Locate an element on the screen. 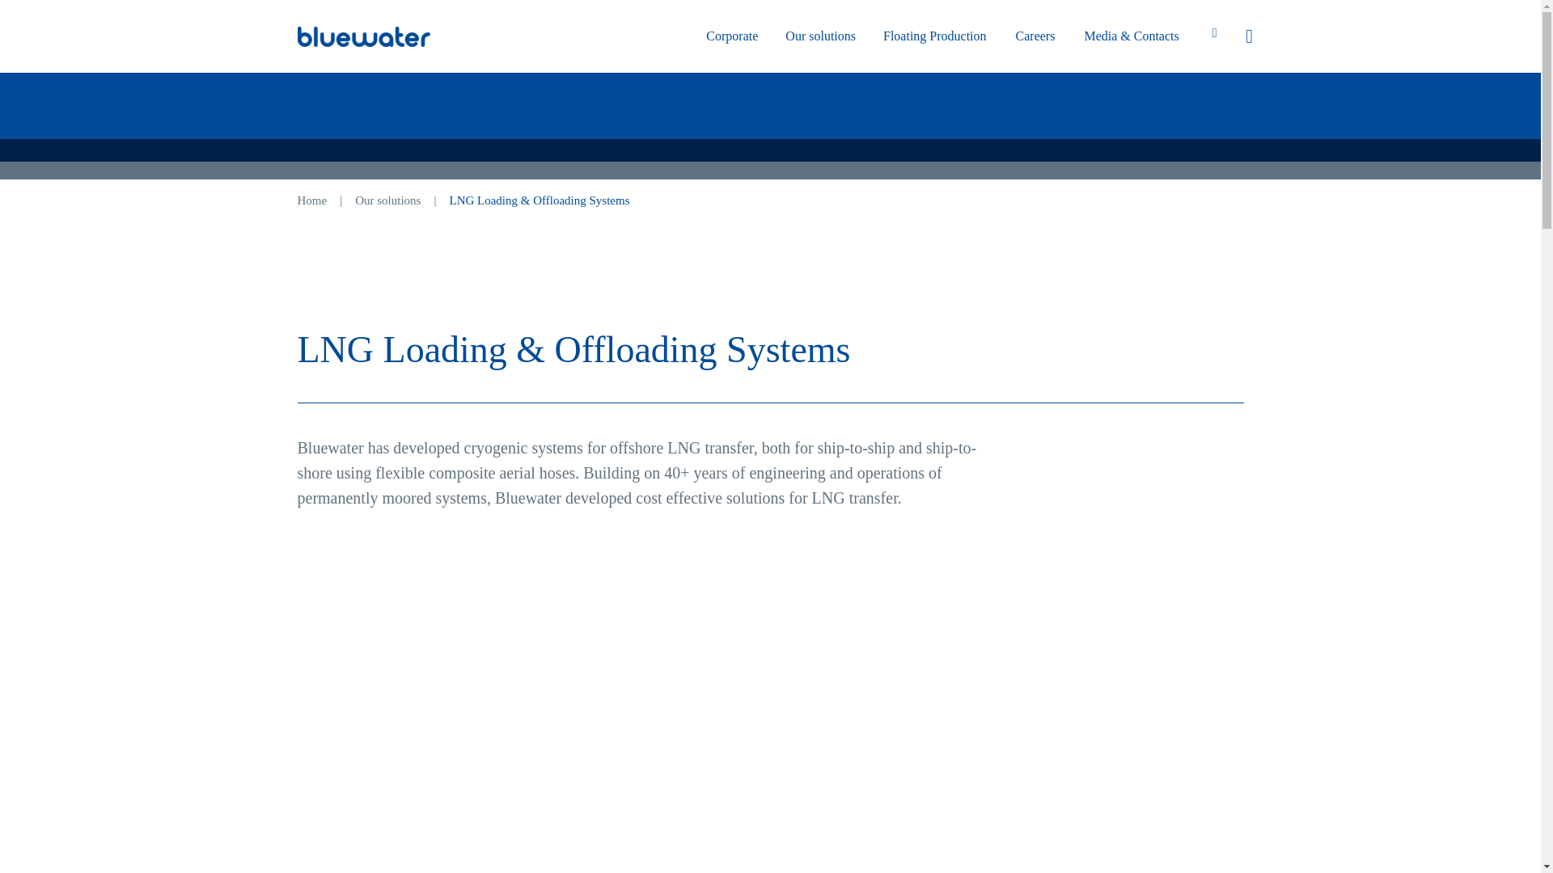 Image resolution: width=1553 pixels, height=873 pixels. Our solutions is located at coordinates (820, 36).